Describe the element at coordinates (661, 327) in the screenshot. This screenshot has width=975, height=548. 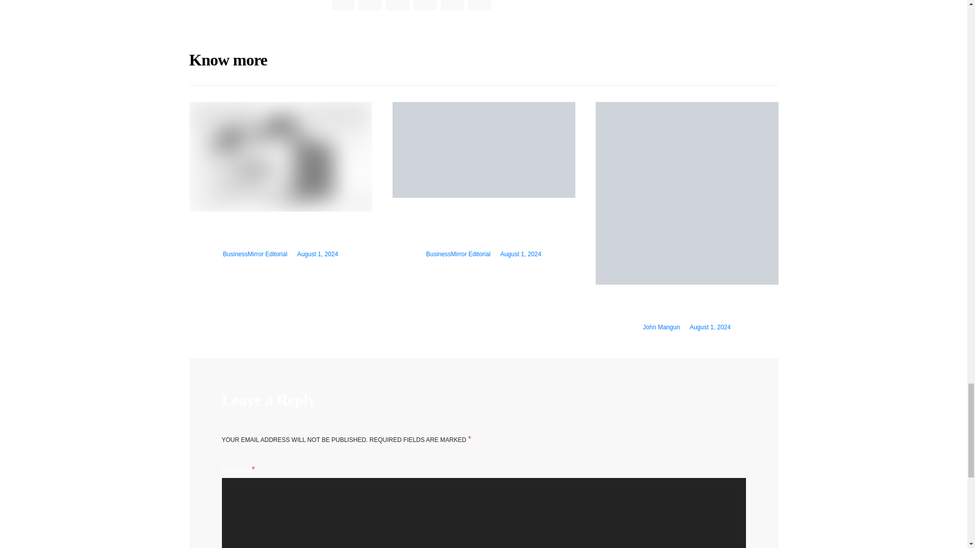
I see `View all posts by John Mangun` at that location.